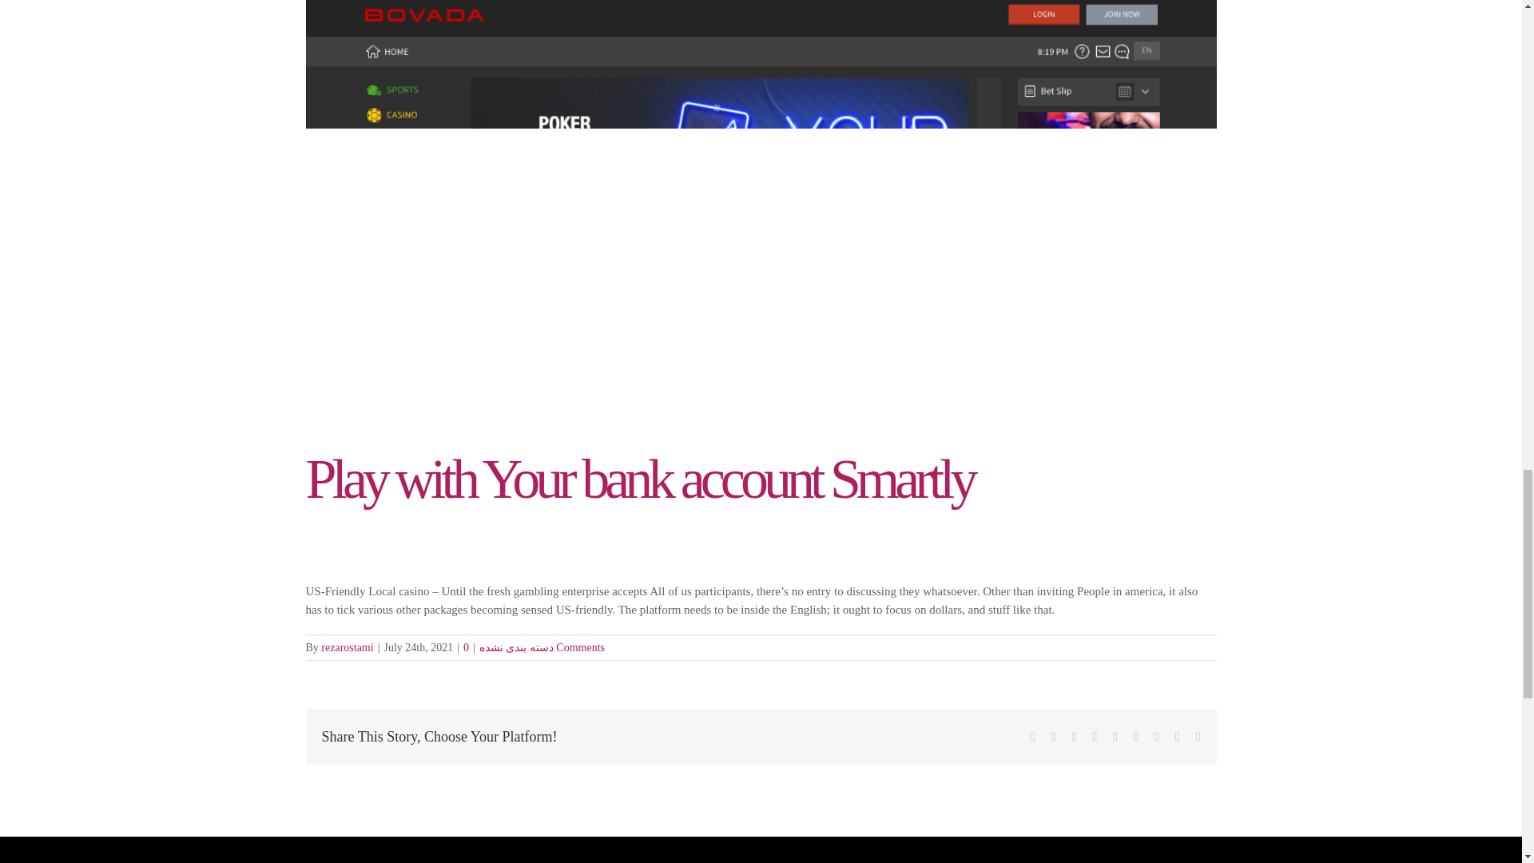  What do you see at coordinates (347, 647) in the screenshot?
I see `rezarostami` at bounding box center [347, 647].